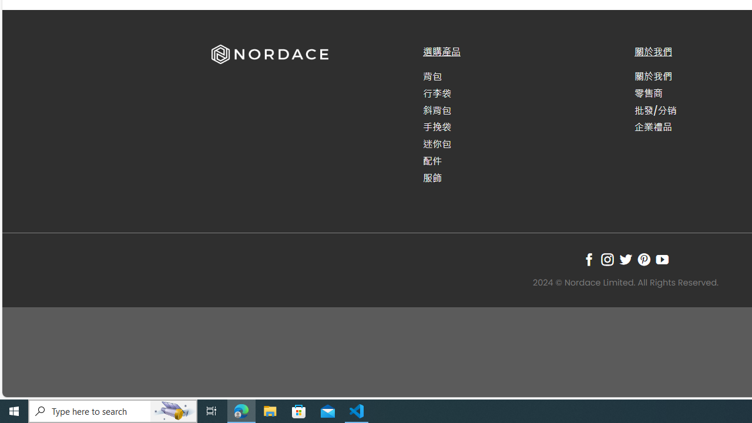  Describe the element at coordinates (589, 259) in the screenshot. I see `Follow on Facebook` at that location.